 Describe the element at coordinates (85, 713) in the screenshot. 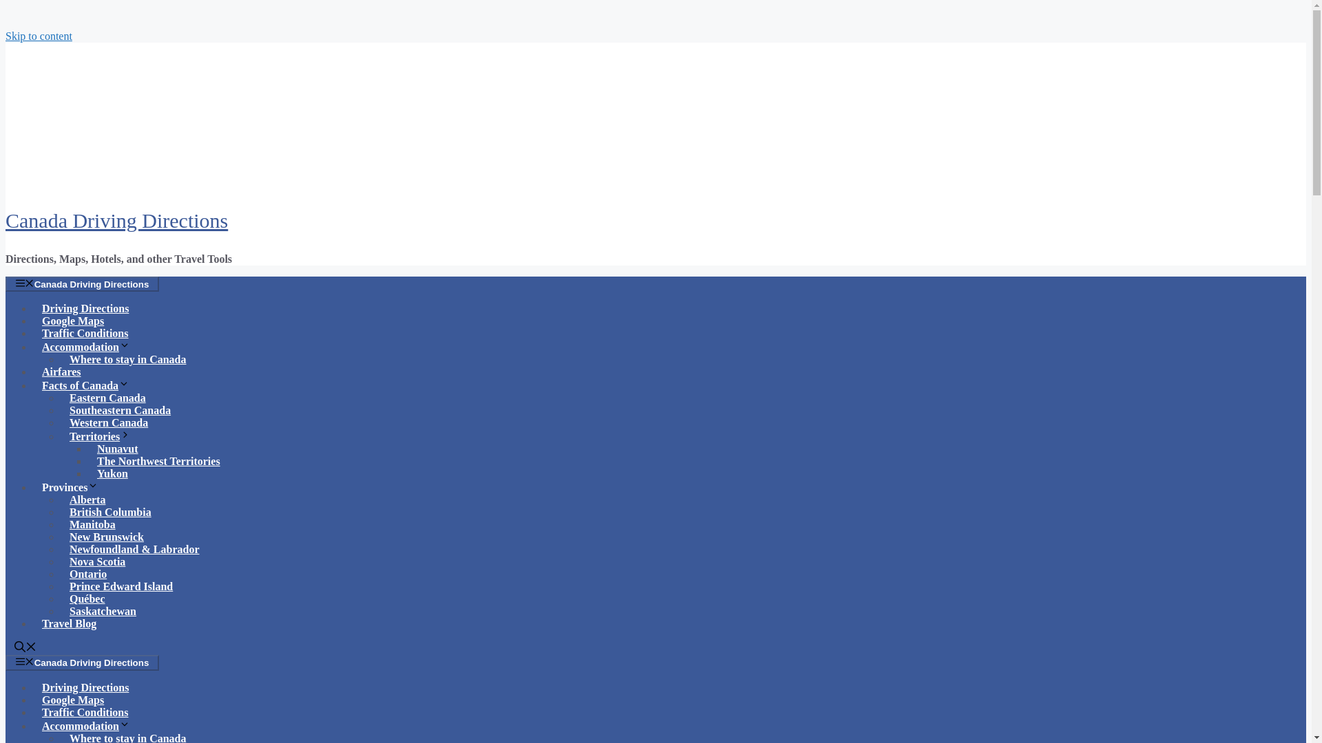

I see `Traffic Conditions` at that location.